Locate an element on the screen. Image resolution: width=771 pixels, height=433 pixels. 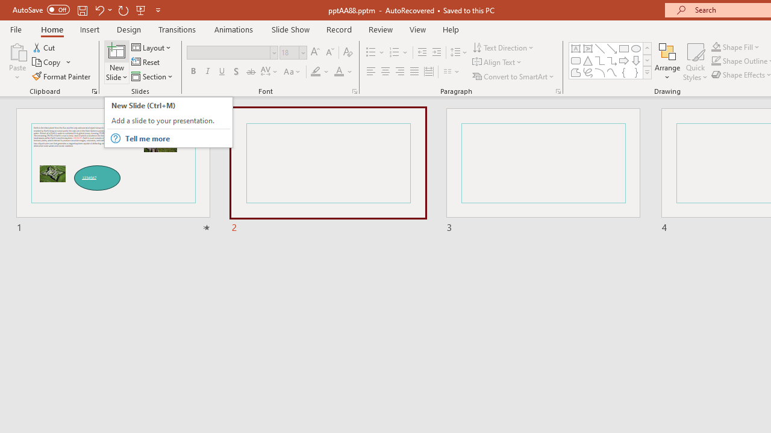
Tell me more is located at coordinates (177, 138).